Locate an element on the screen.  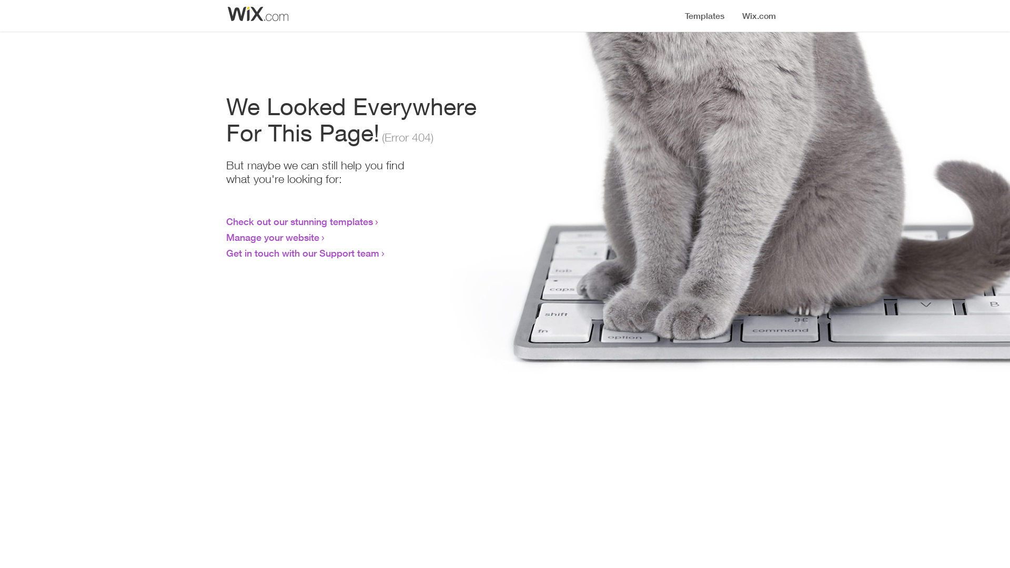
Check out our stunning templates is located at coordinates (300, 221).